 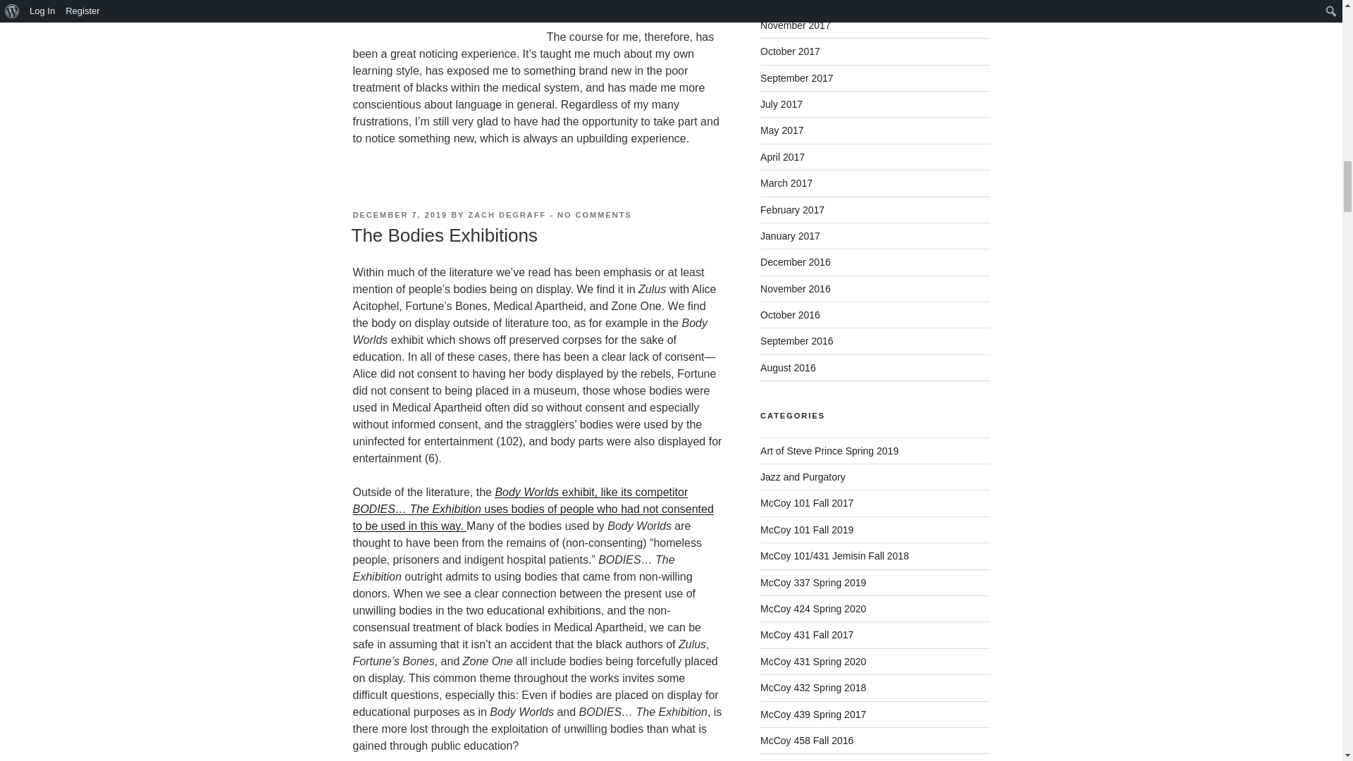 What do you see at coordinates (444, 235) in the screenshot?
I see `The Bodies Exhibitions` at bounding box center [444, 235].